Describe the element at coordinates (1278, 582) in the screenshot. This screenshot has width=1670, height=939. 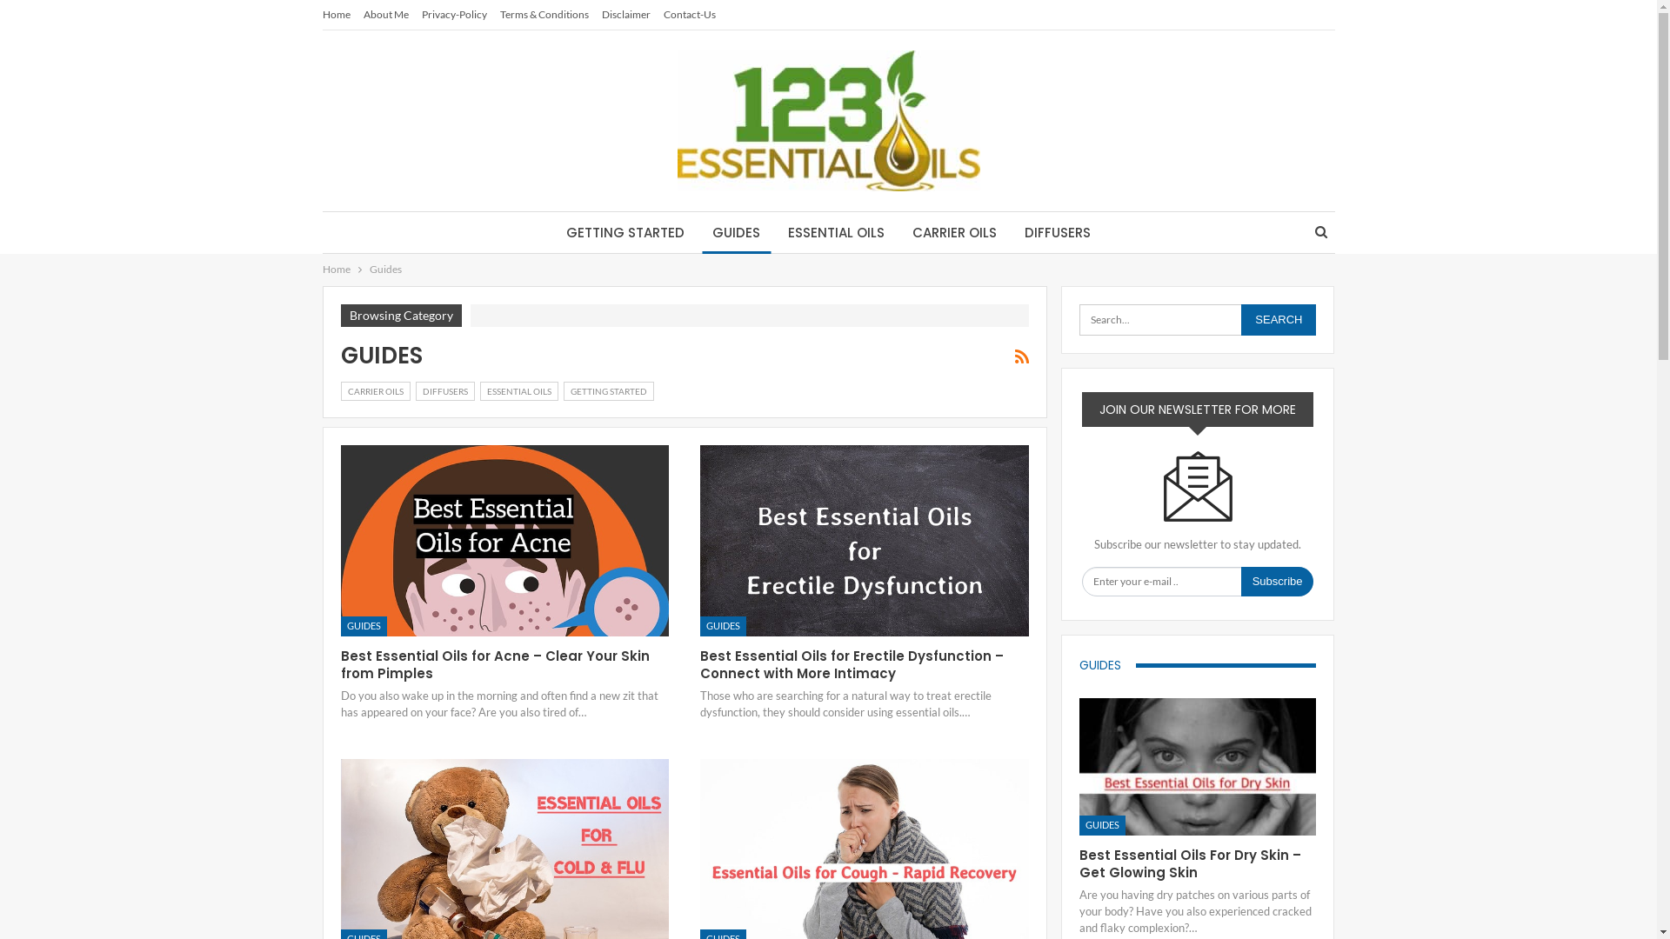
I see `Subscribe` at that location.